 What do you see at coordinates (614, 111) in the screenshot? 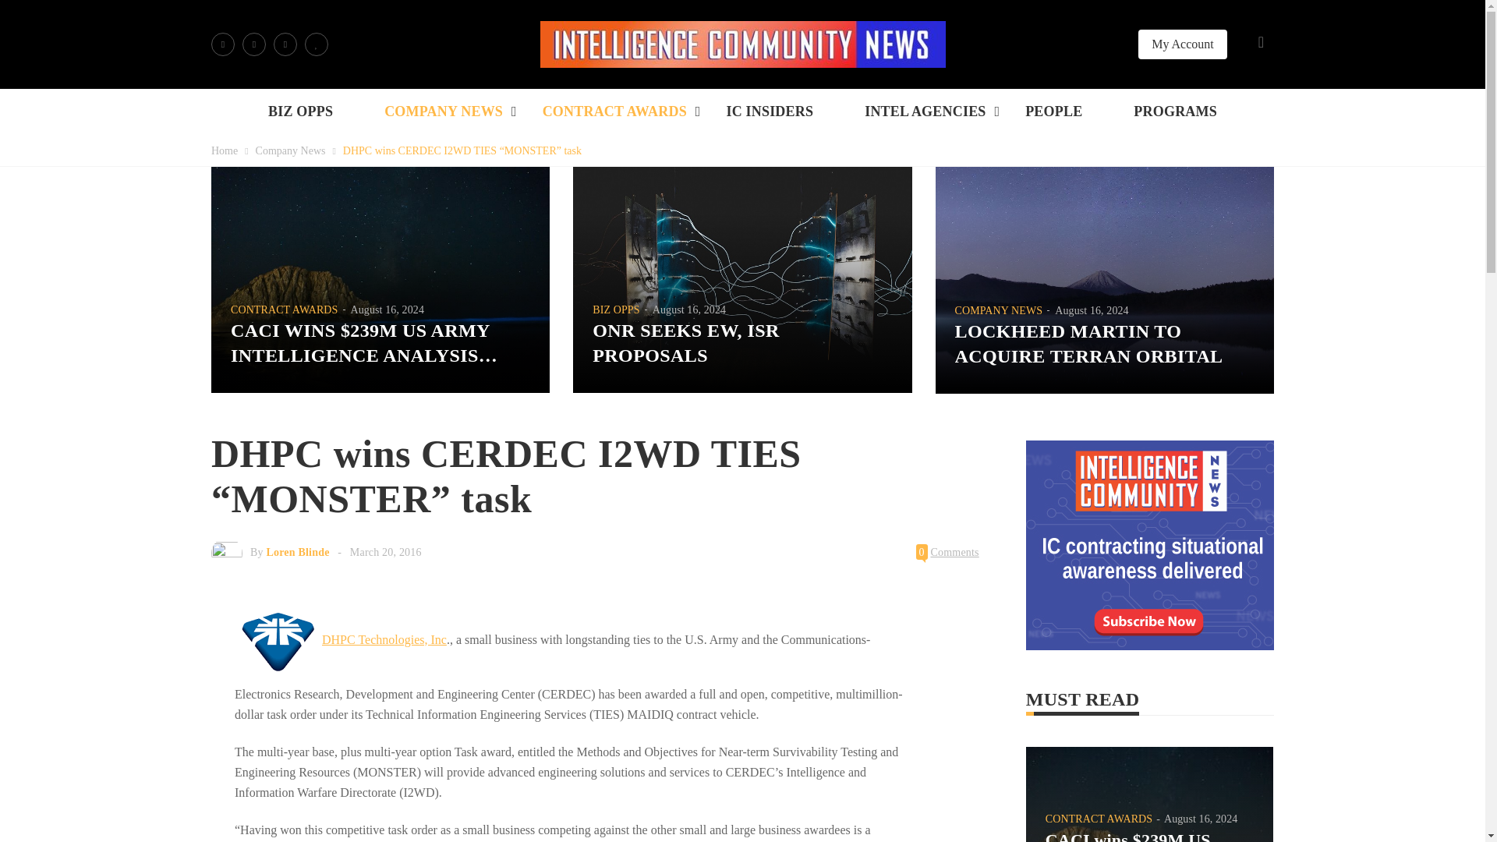
I see `CONTRACT AWARDS` at bounding box center [614, 111].